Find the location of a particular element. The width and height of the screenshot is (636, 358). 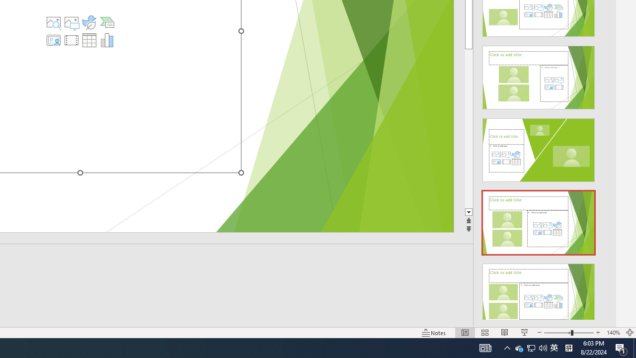

Insert Chart is located at coordinates (107, 40).